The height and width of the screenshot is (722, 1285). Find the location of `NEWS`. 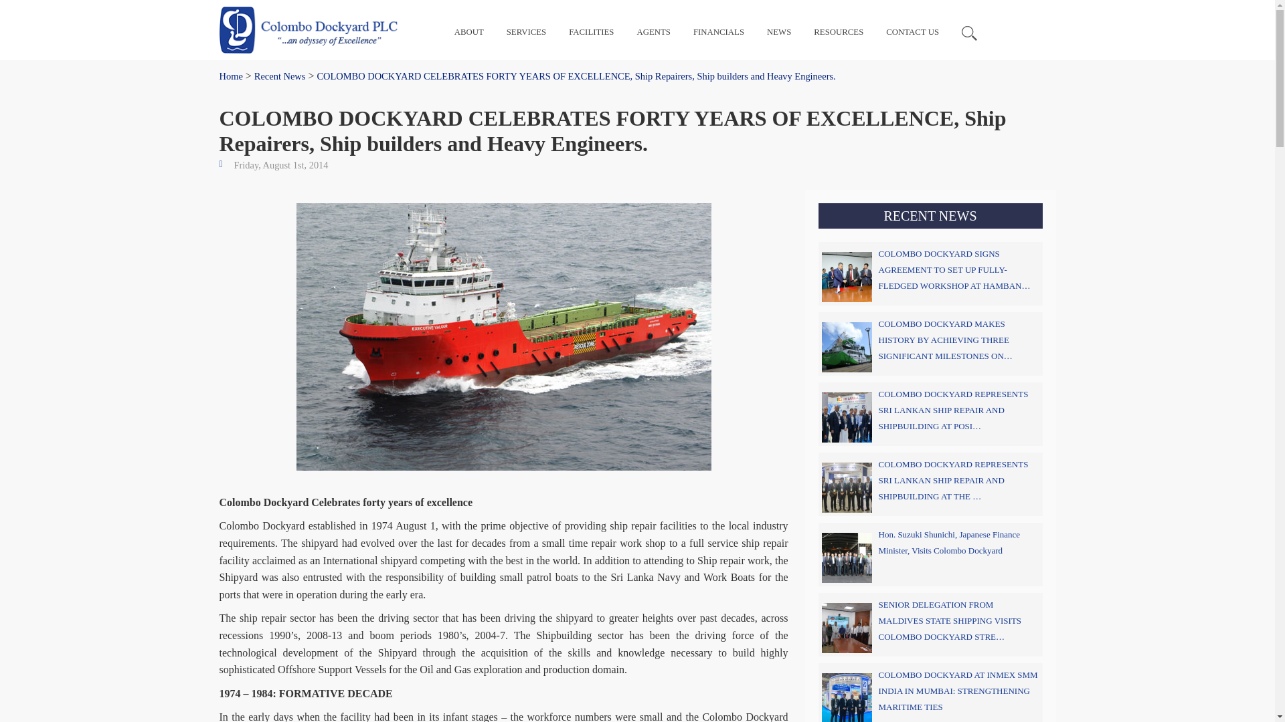

NEWS is located at coordinates (779, 32).